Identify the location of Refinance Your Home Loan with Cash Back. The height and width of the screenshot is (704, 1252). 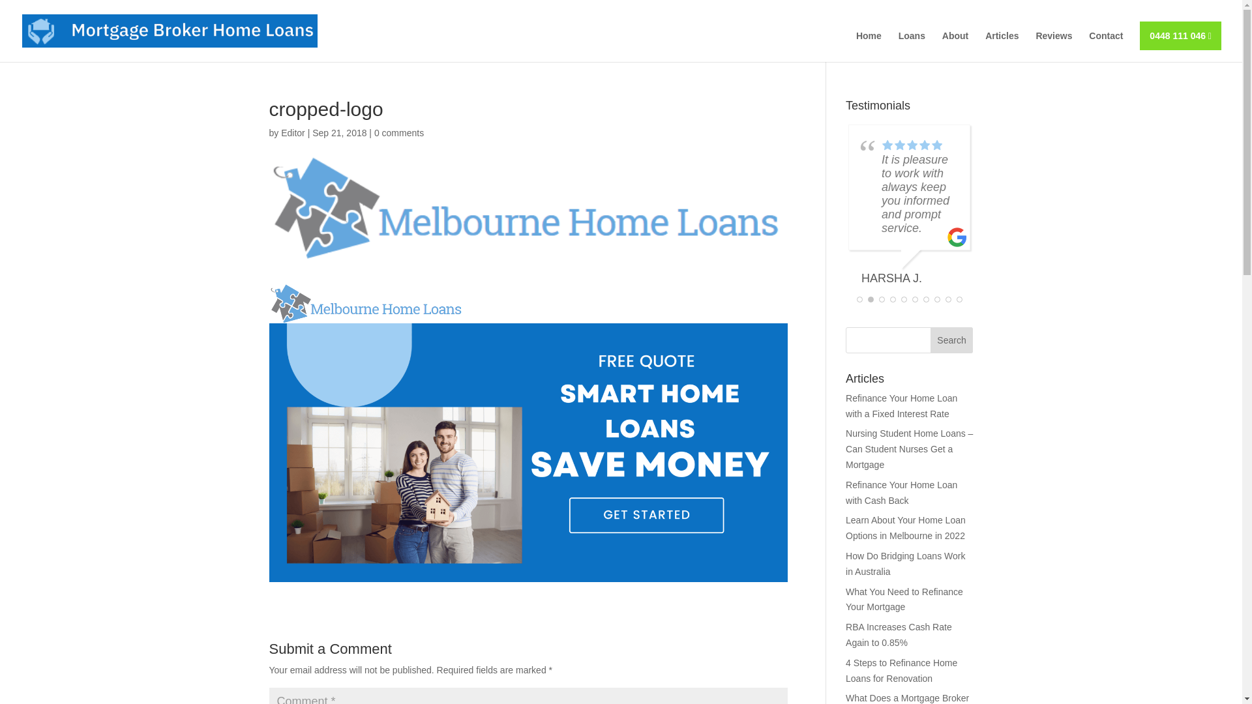
(901, 493).